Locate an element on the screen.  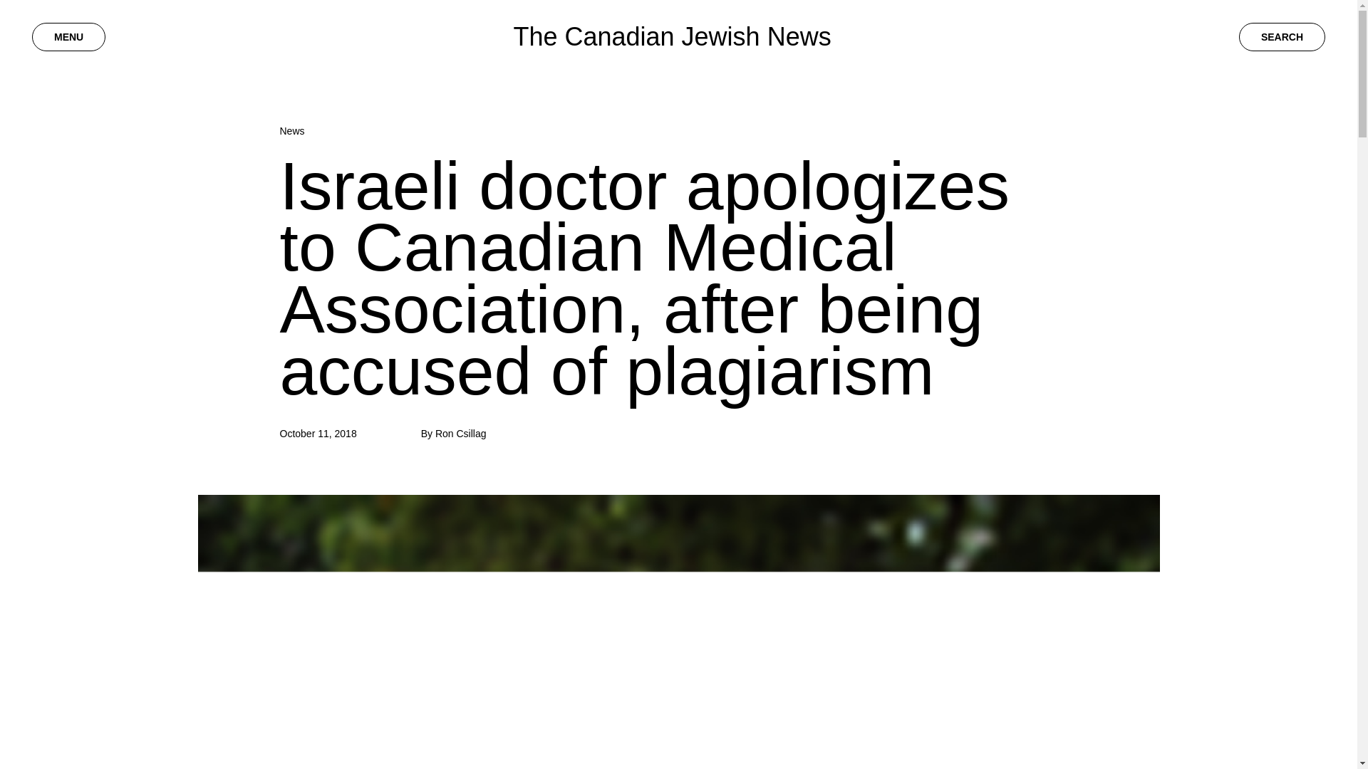
News is located at coordinates (291, 131).